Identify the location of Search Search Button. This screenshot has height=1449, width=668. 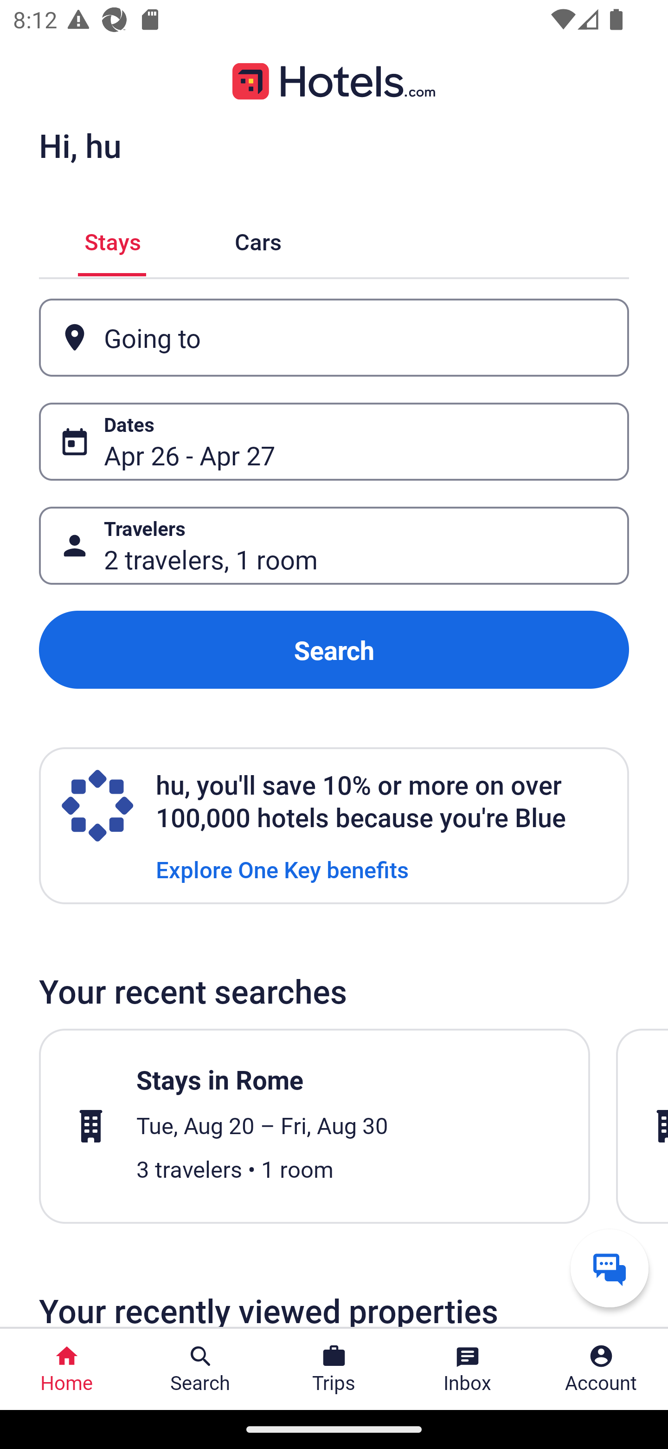
(200, 1369).